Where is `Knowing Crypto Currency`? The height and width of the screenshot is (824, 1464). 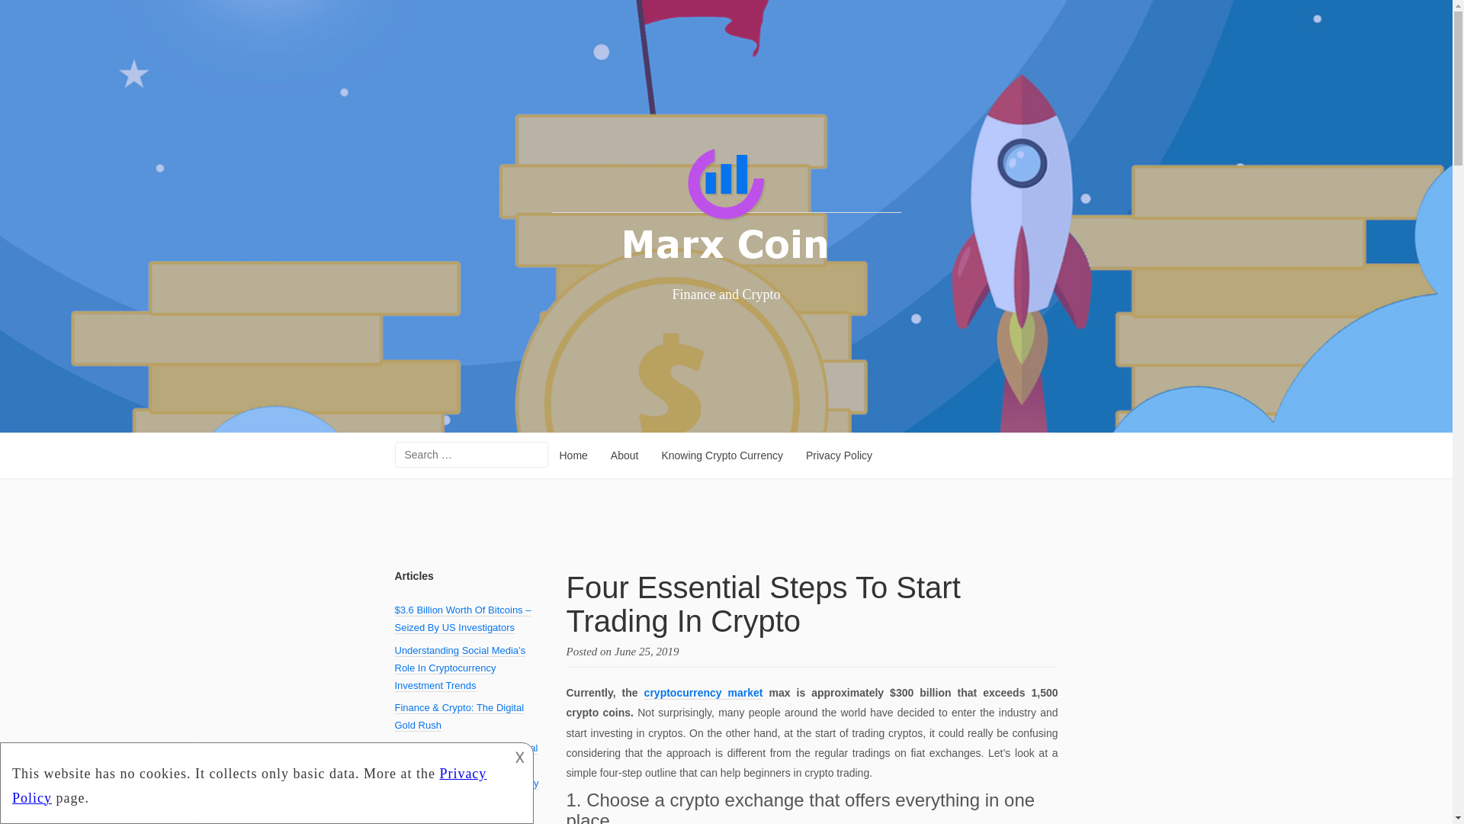
Knowing Crypto Currency is located at coordinates (722, 455).